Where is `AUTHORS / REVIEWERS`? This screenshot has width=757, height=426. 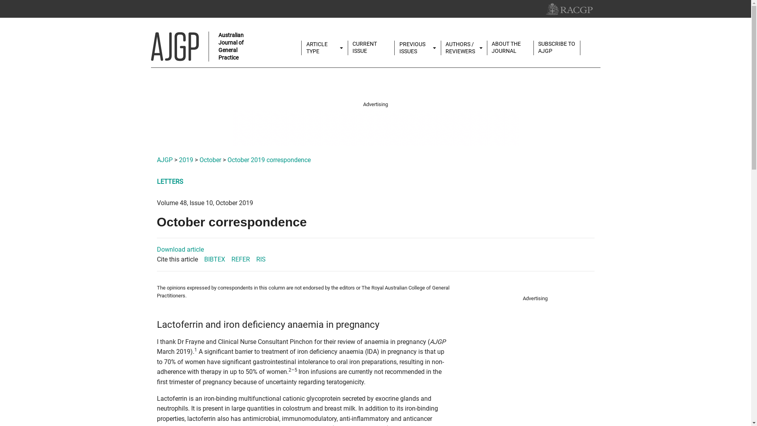
AUTHORS / REVIEWERS is located at coordinates (464, 48).